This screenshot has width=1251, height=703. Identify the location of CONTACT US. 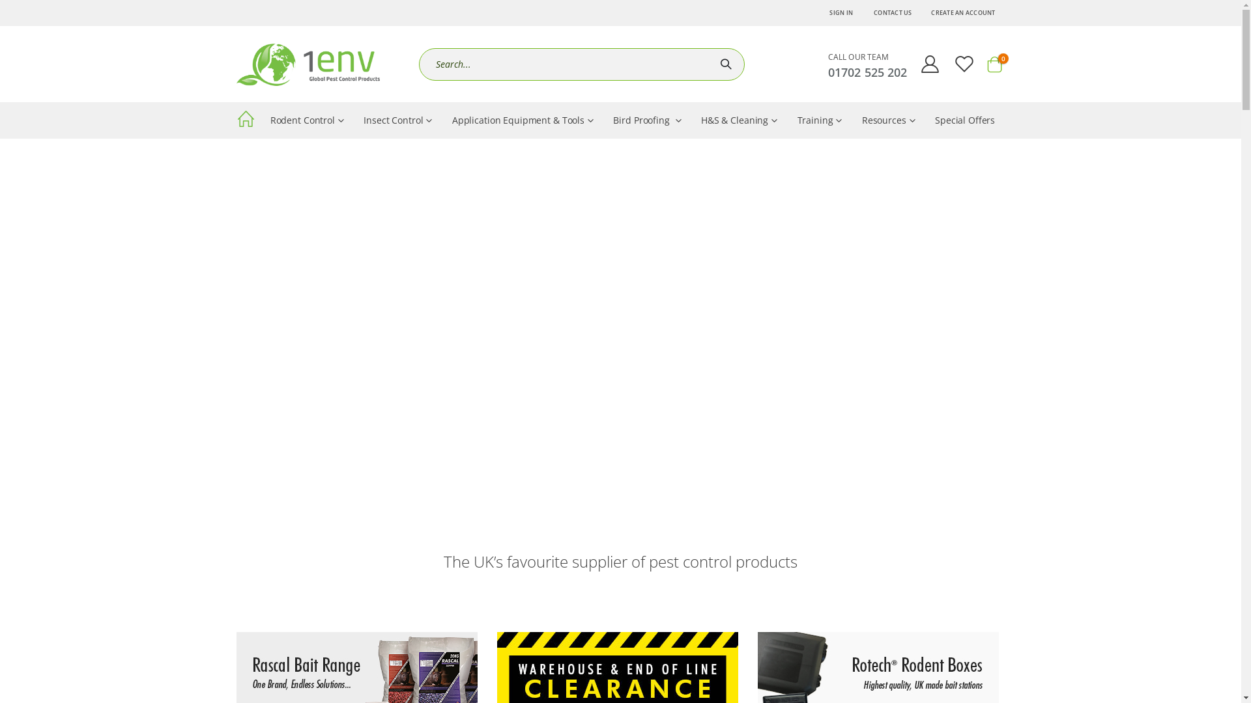
(893, 13).